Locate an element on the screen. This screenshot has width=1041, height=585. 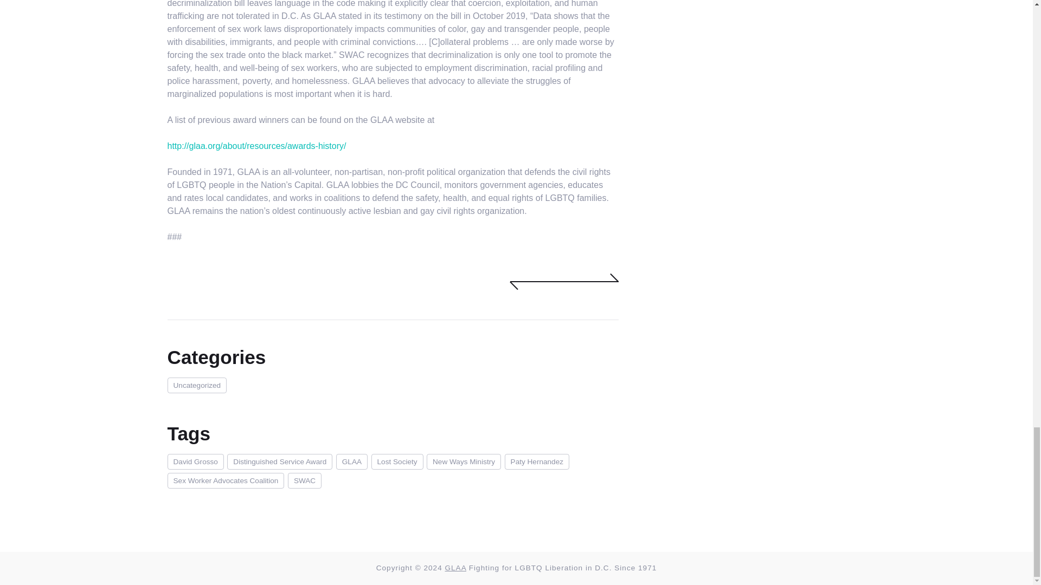
Lost Society is located at coordinates (399, 461).